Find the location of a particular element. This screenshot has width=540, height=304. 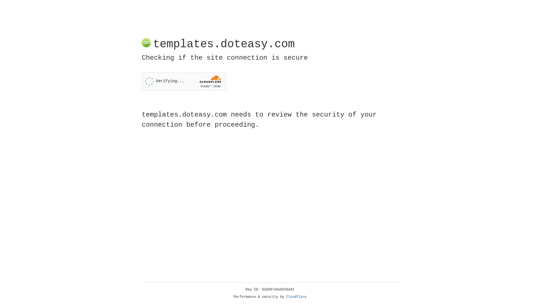

Widget containing a Cloudflare security challenge is located at coordinates (184, 81).